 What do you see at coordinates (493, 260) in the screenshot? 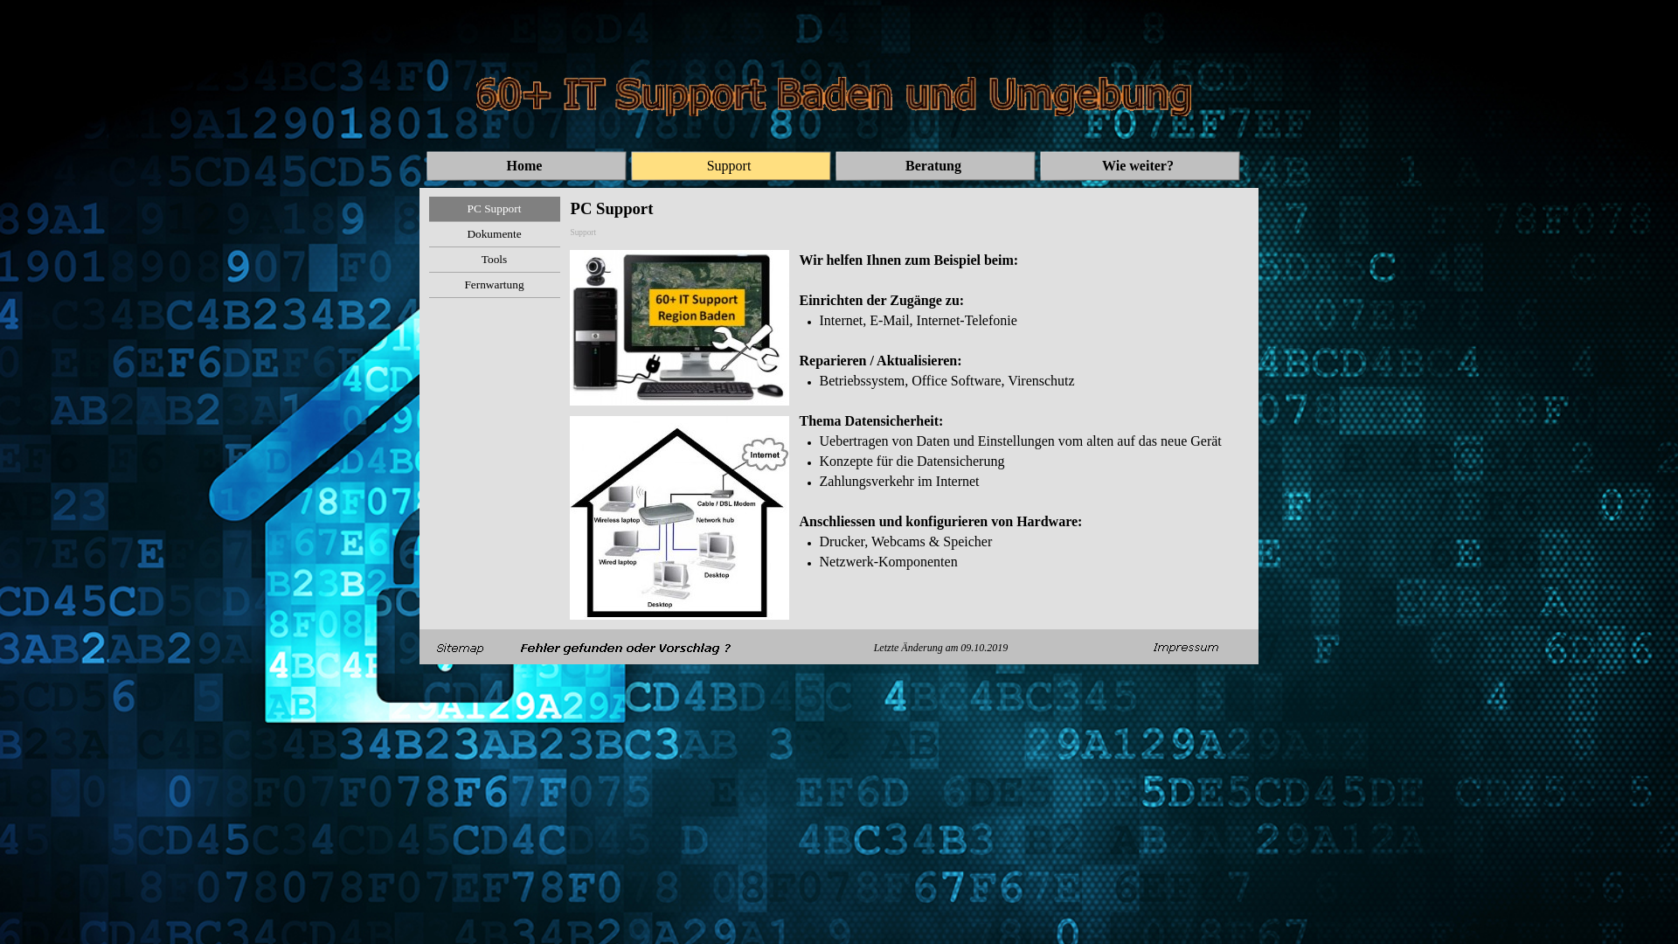
I see `Tools` at bounding box center [493, 260].